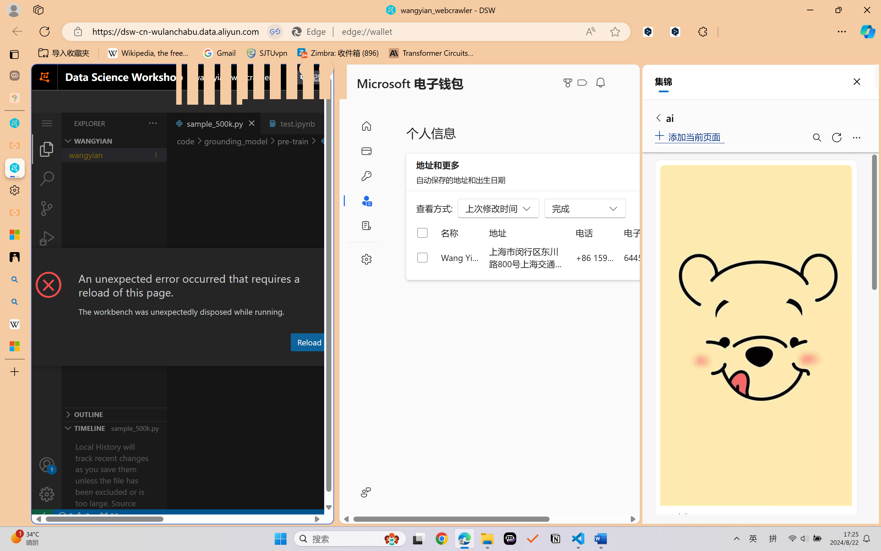 The image size is (881, 551). I want to click on Explorer (Ctrl+Shift+E), so click(47, 149).